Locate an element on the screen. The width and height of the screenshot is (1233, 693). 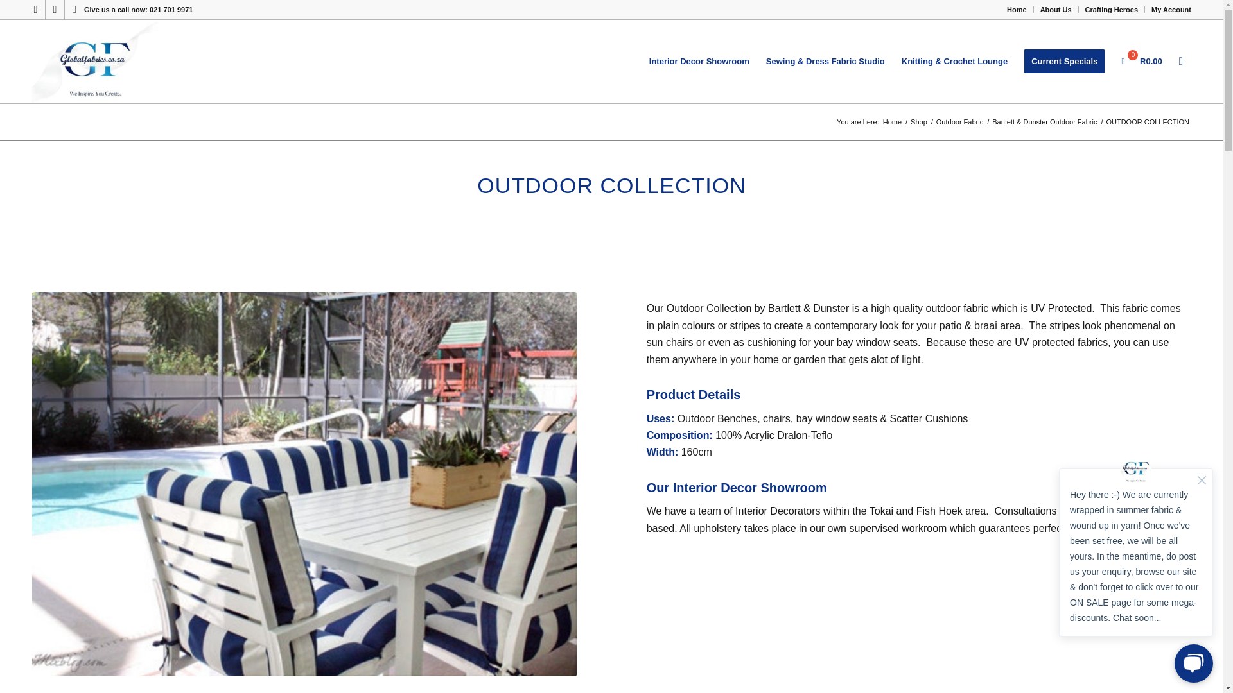
Home is located at coordinates (1017, 10).